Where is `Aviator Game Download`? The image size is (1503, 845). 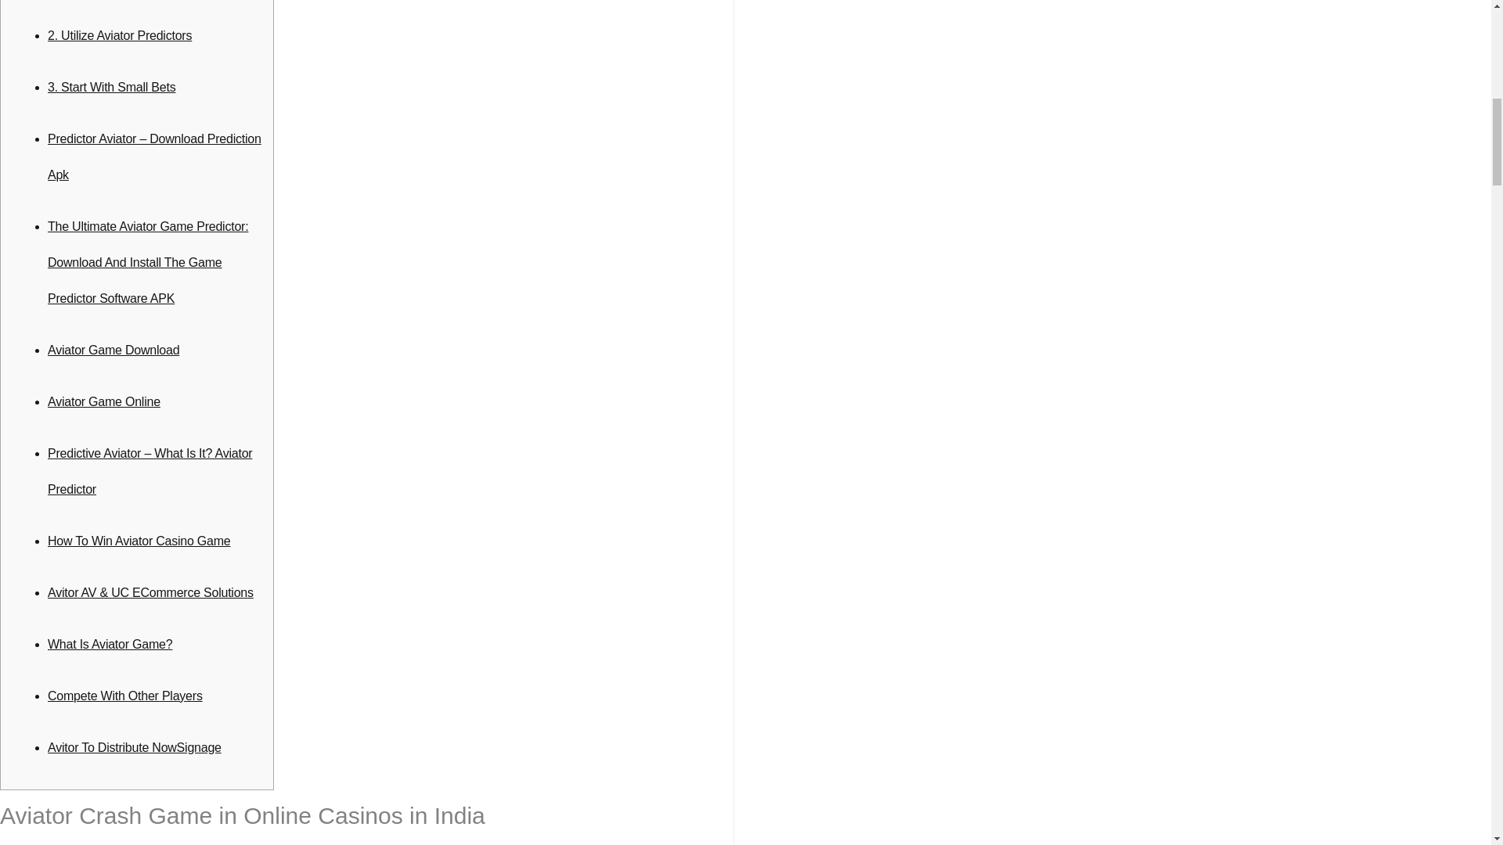
Aviator Game Download is located at coordinates (113, 349).